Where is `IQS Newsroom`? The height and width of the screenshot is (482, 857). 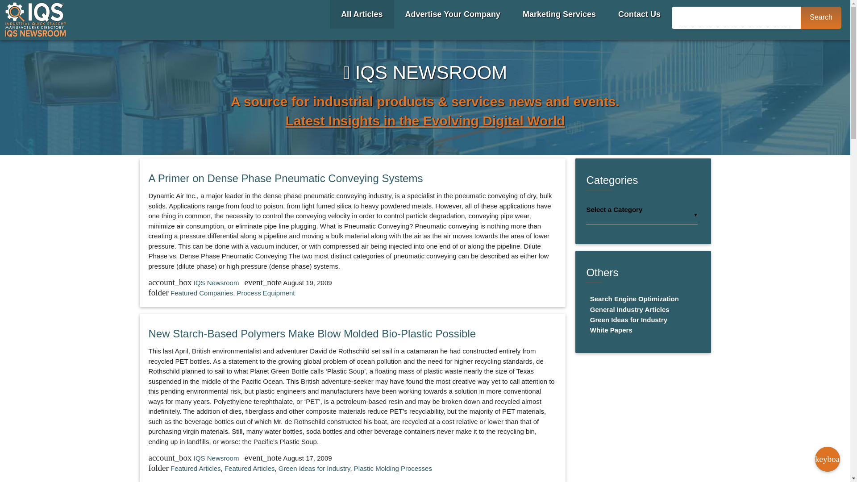
IQS Newsroom is located at coordinates (217, 458).